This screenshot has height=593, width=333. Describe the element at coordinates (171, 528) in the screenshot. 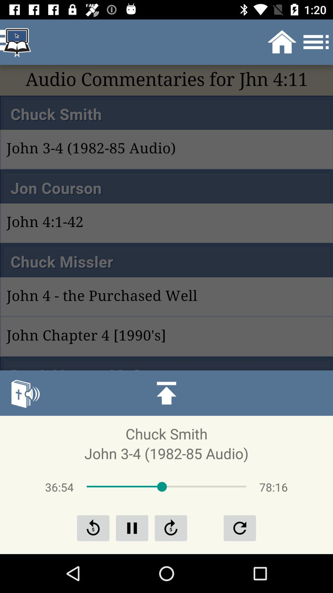

I see `skip forward 5 seconds` at that location.